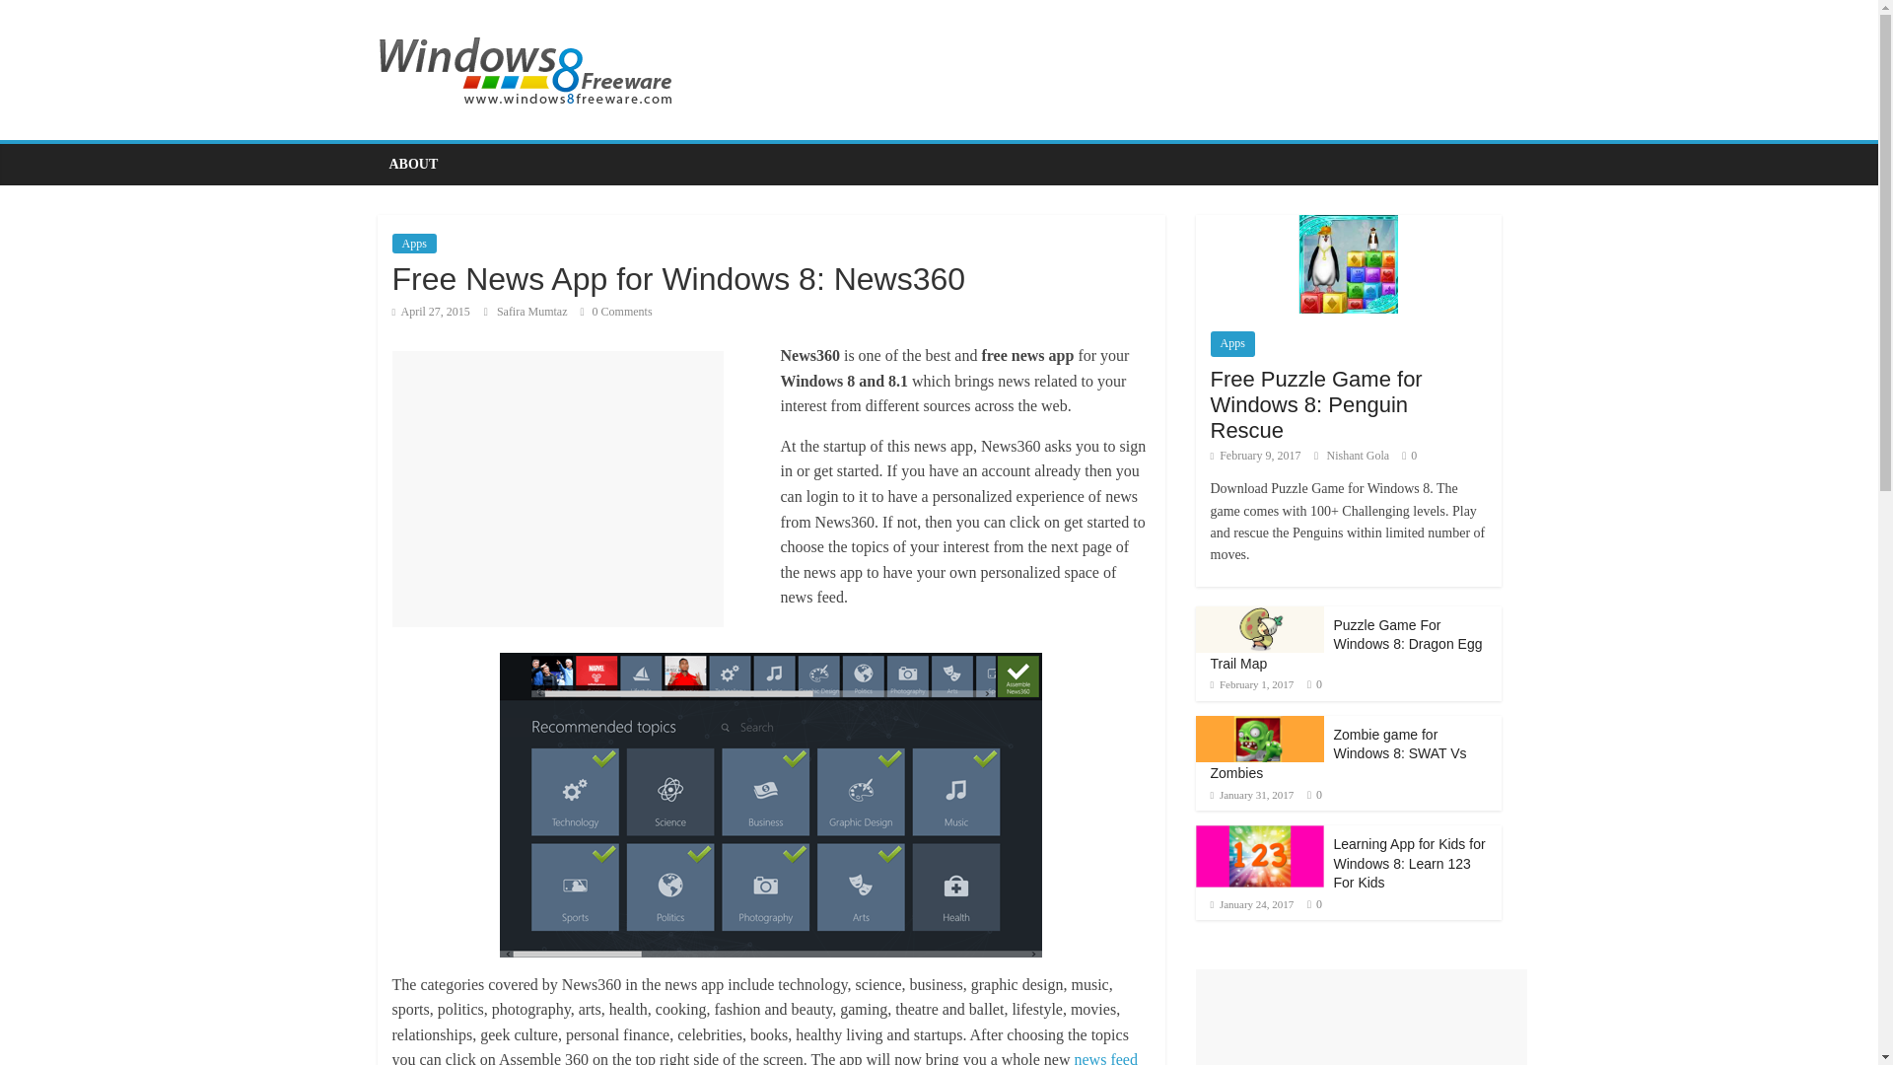  What do you see at coordinates (1252, 795) in the screenshot?
I see `January 31, 2017` at bounding box center [1252, 795].